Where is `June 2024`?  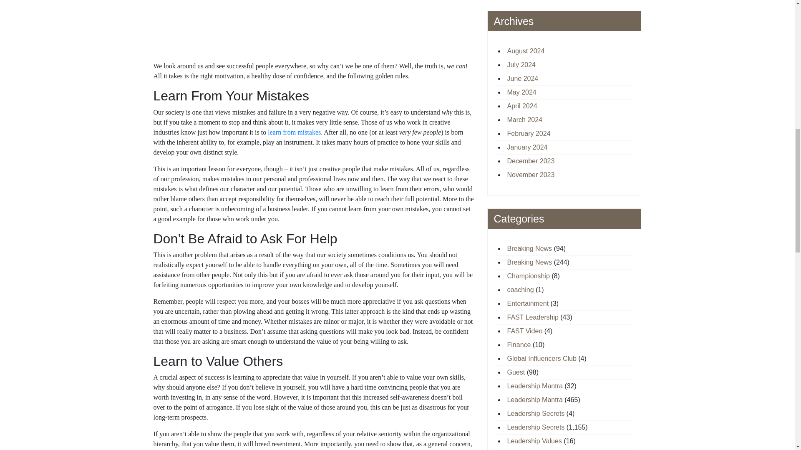 June 2024 is located at coordinates (522, 78).